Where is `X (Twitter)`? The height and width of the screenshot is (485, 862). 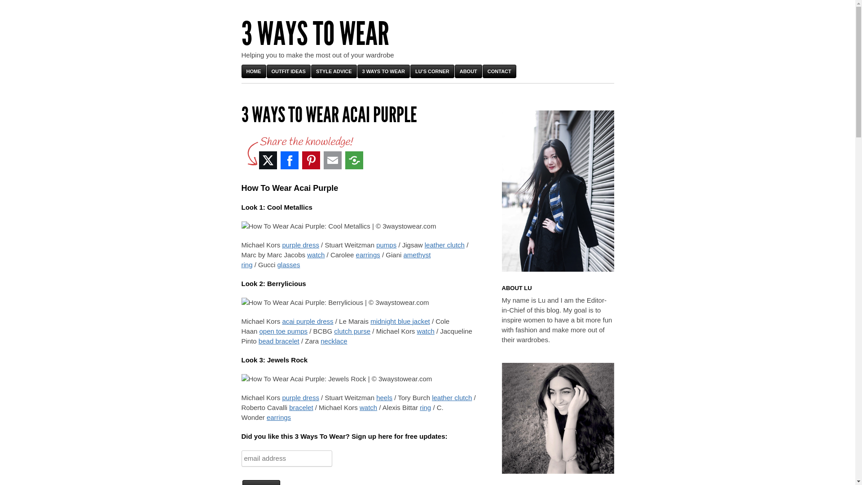
X (Twitter) is located at coordinates (268, 160).